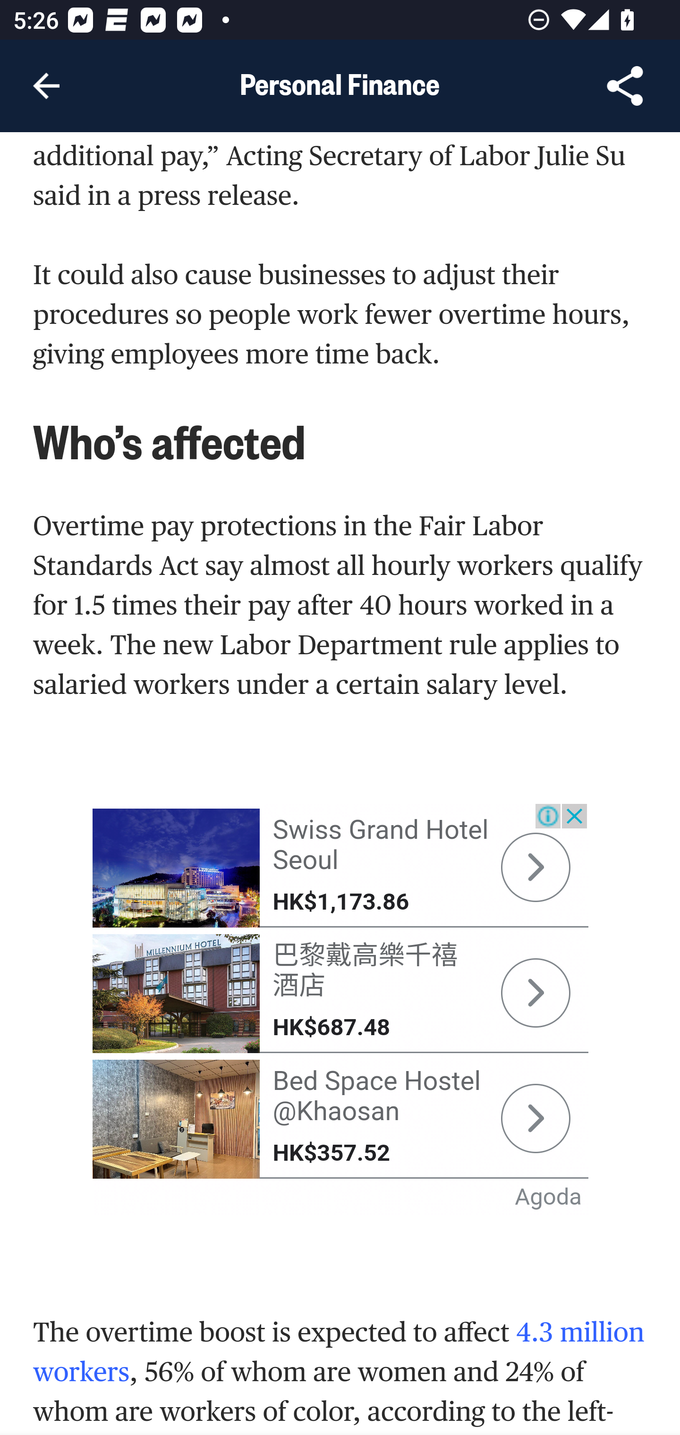  Describe the element at coordinates (625, 86) in the screenshot. I see `Share Article, button` at that location.